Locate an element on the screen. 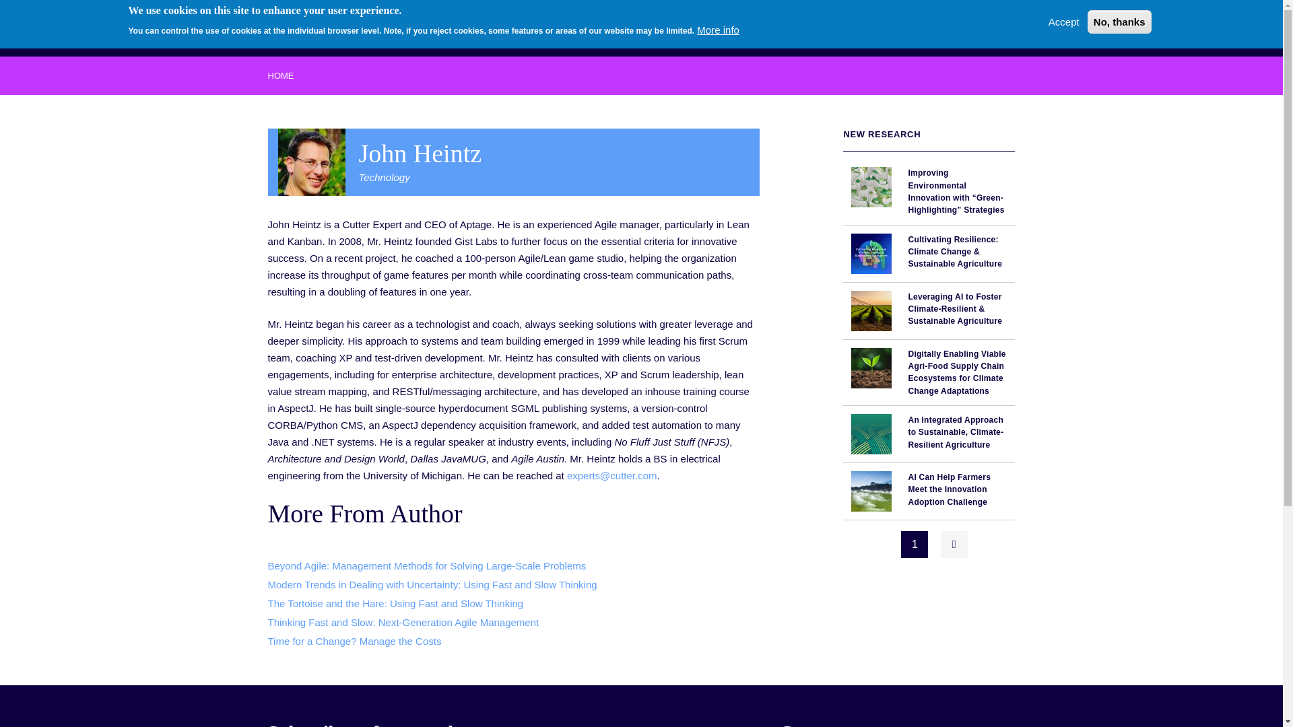 The width and height of the screenshot is (1293, 727). Accept is located at coordinates (1064, 22).